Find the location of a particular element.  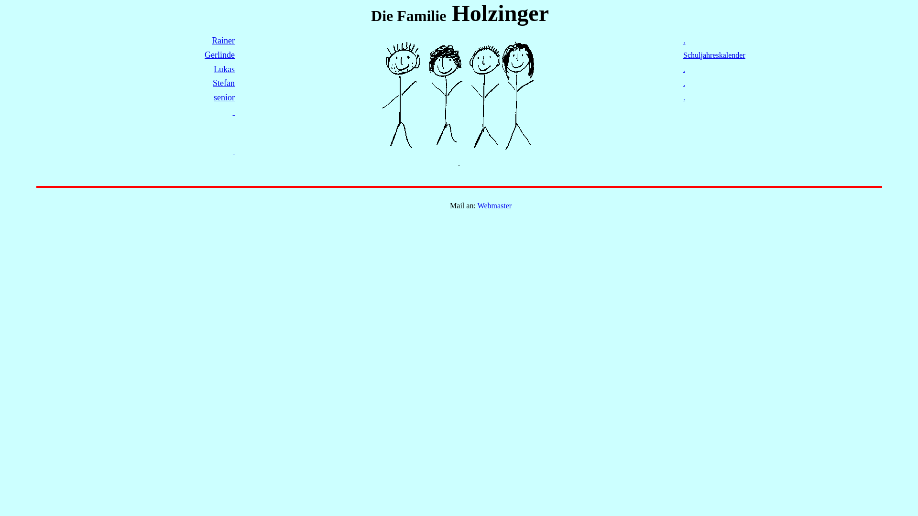

. is located at coordinates (685, 41).